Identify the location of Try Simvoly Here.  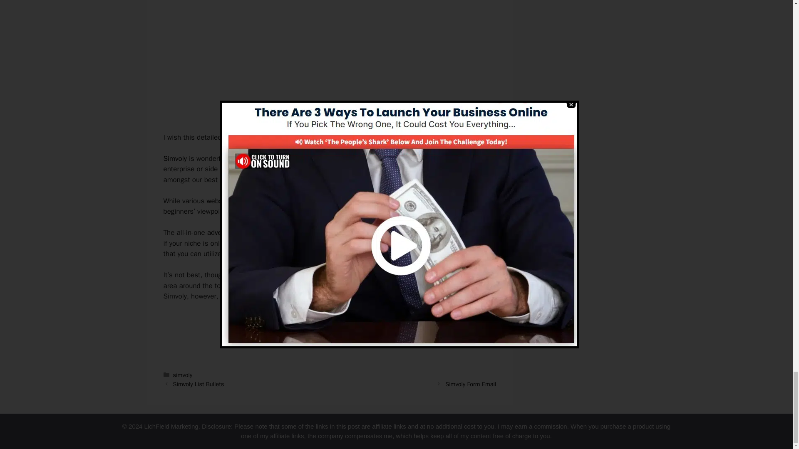
(330, 324).